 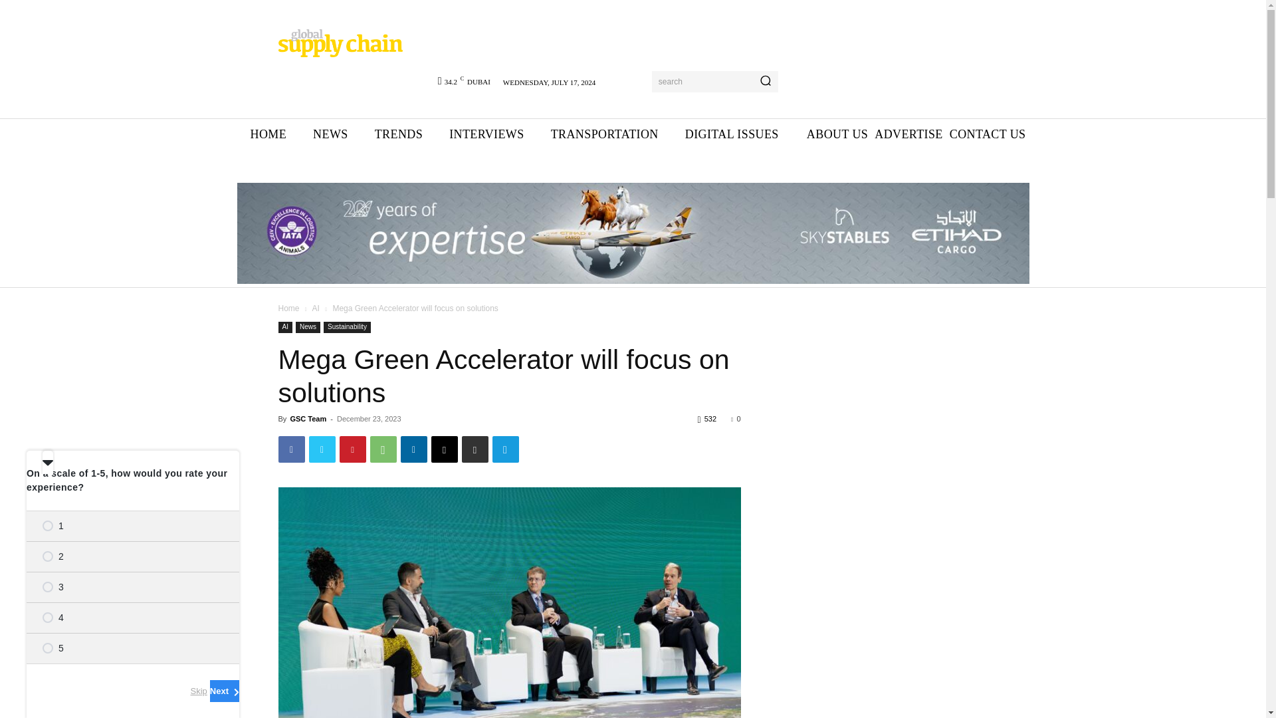 What do you see at coordinates (413, 449) in the screenshot?
I see `Linkedin` at bounding box center [413, 449].